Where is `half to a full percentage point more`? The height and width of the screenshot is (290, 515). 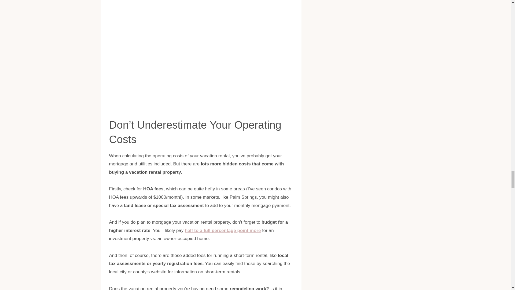
half to a full percentage point more is located at coordinates (223, 230).